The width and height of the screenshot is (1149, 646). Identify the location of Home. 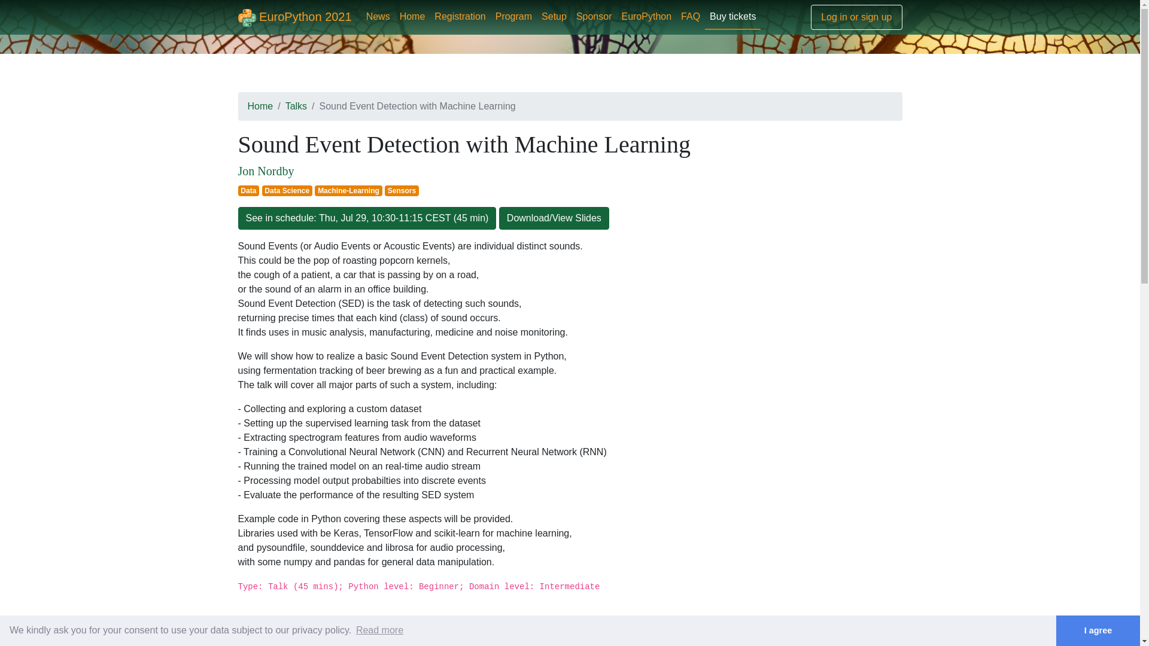
(412, 16).